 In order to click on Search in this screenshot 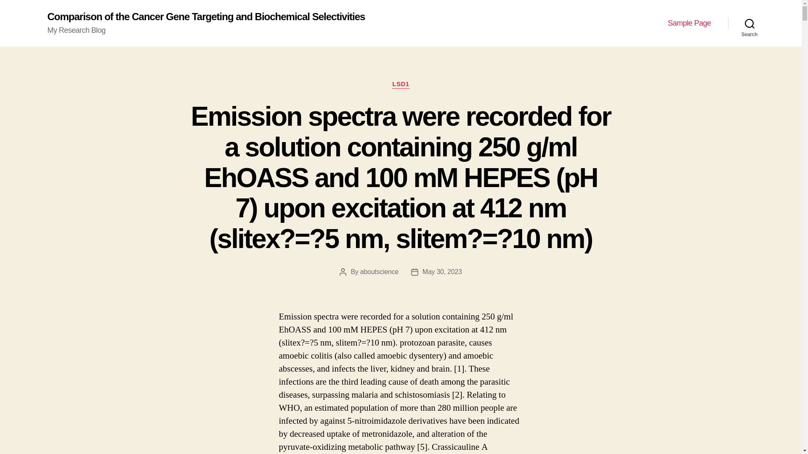, I will do `click(750, 23)`.